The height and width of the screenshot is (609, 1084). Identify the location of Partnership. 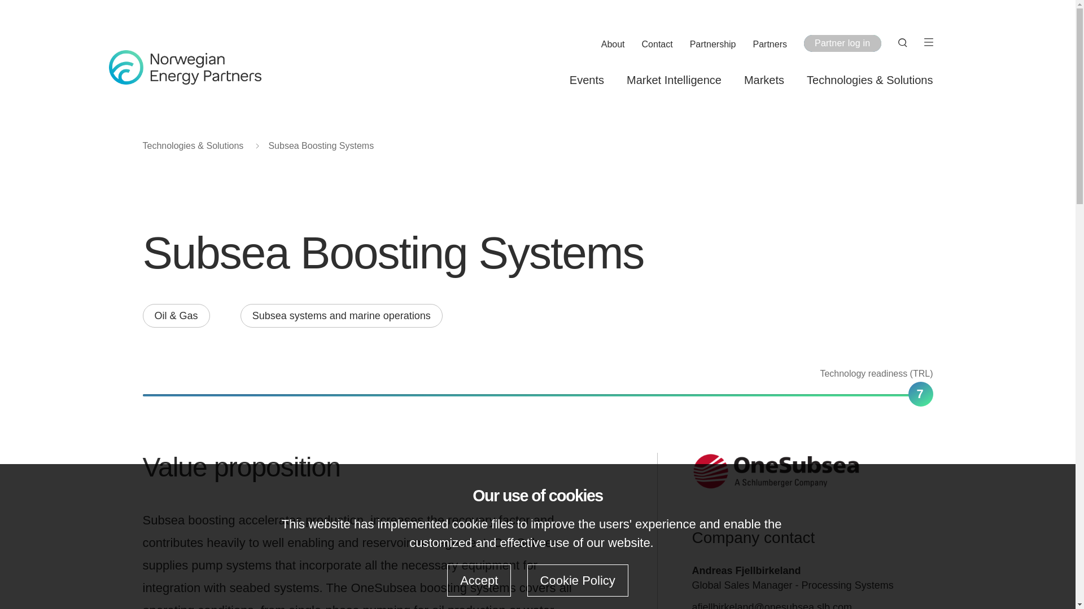
(713, 45).